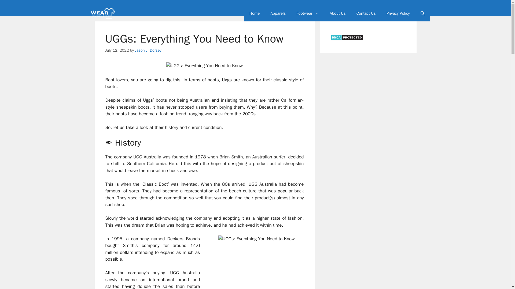 The width and height of the screenshot is (515, 289). What do you see at coordinates (278, 13) in the screenshot?
I see `Apparels` at bounding box center [278, 13].